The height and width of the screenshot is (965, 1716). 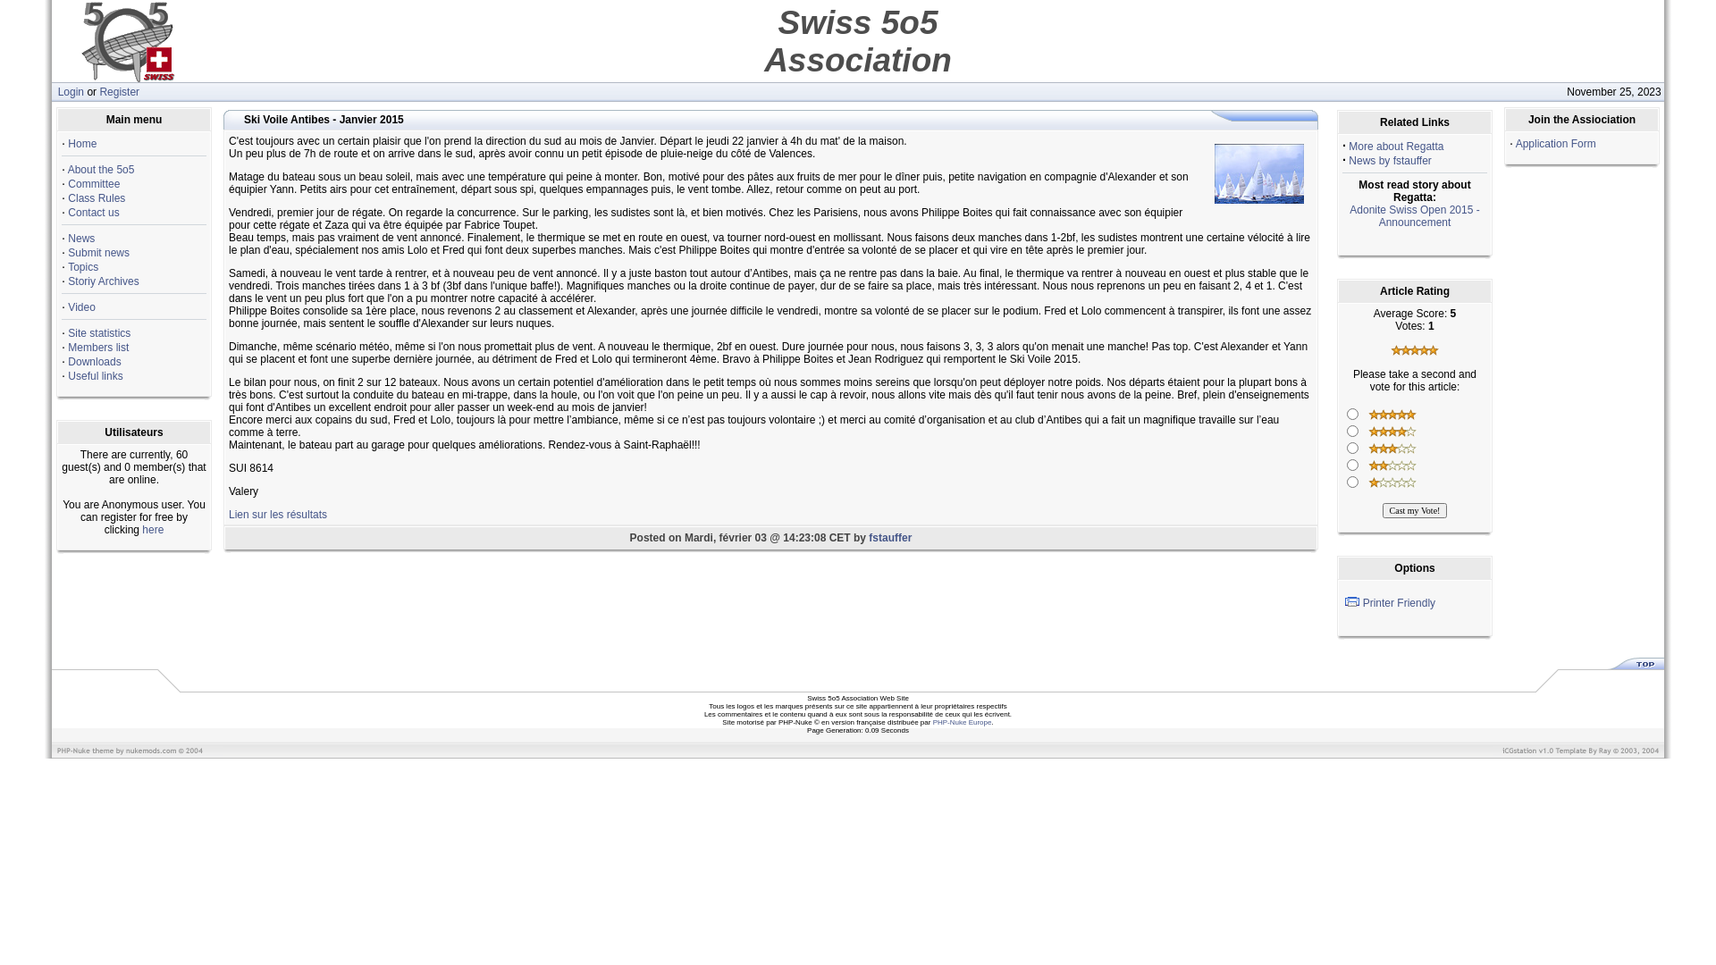 What do you see at coordinates (95, 376) in the screenshot?
I see `Useful links` at bounding box center [95, 376].